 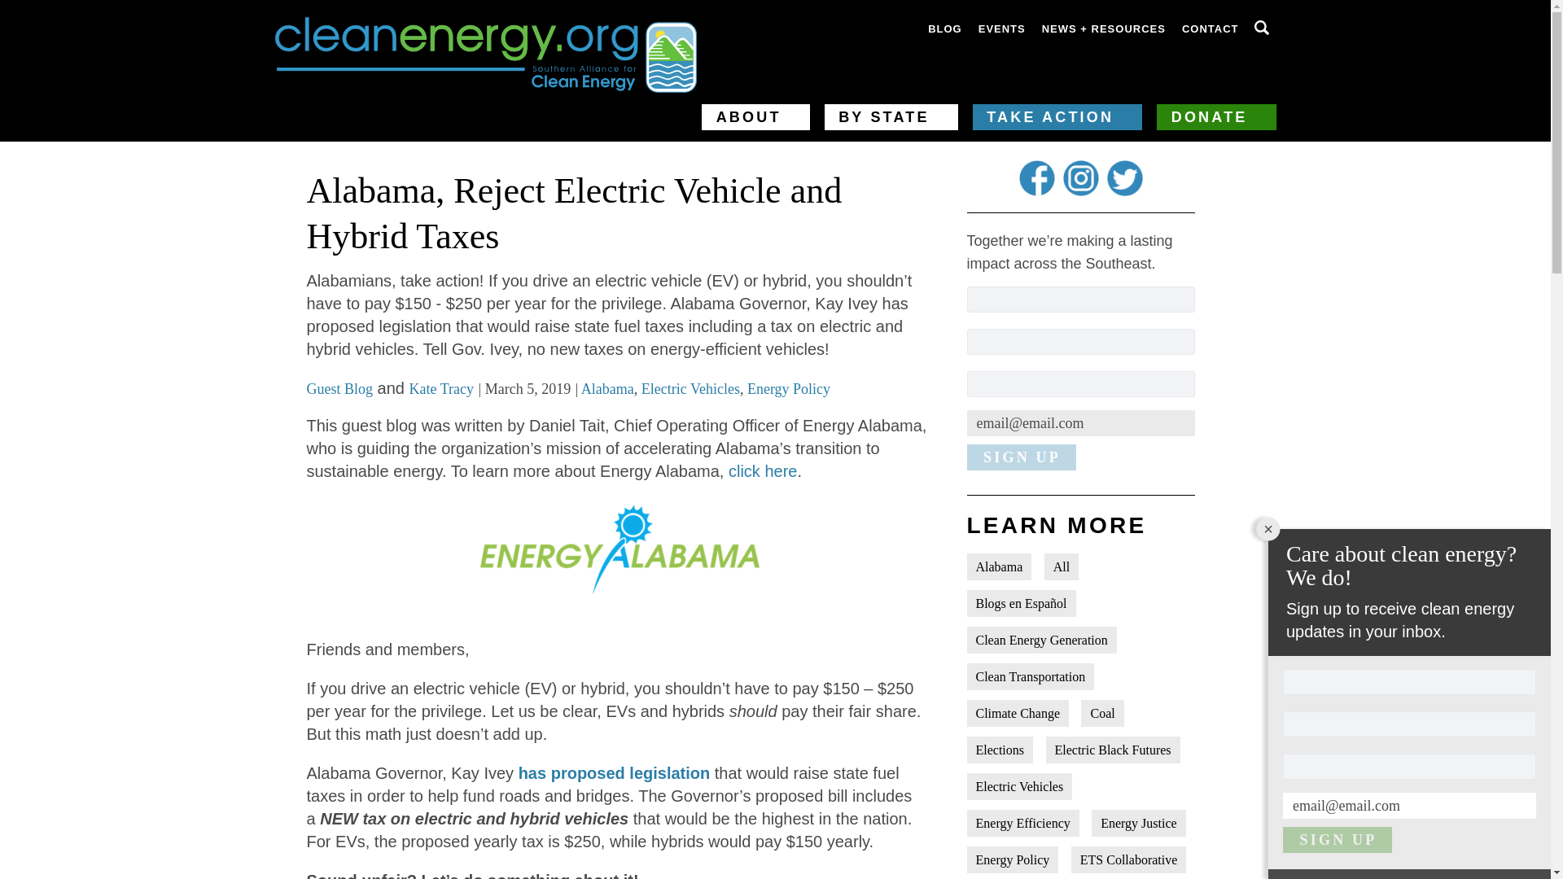 What do you see at coordinates (945, 29) in the screenshot?
I see `BLOG` at bounding box center [945, 29].